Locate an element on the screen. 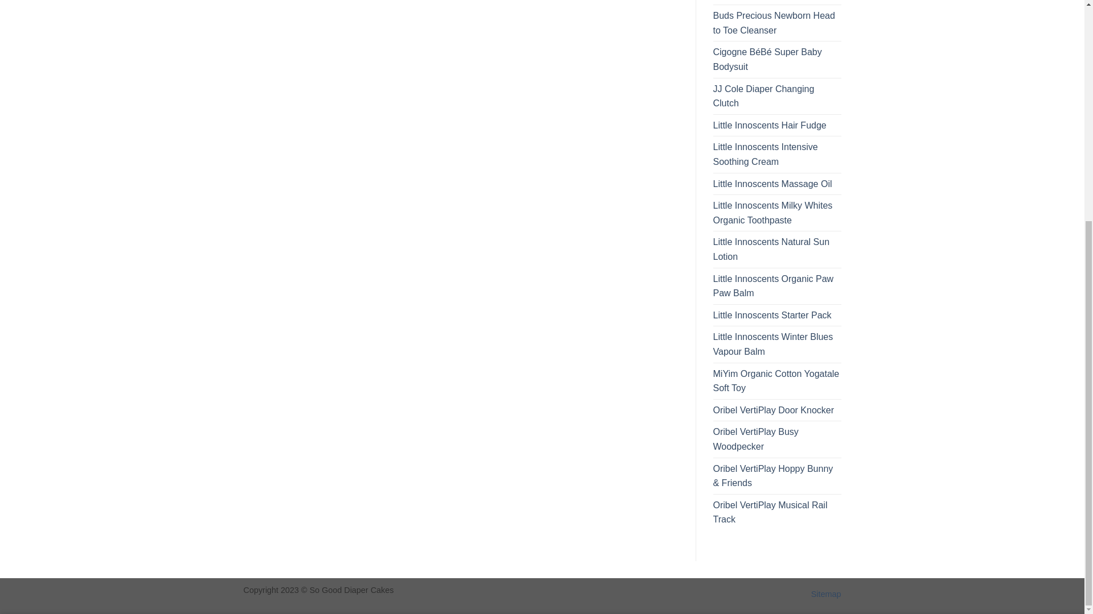  Little Innoscents Milky Whites Organic Toothpaste is located at coordinates (776, 213).